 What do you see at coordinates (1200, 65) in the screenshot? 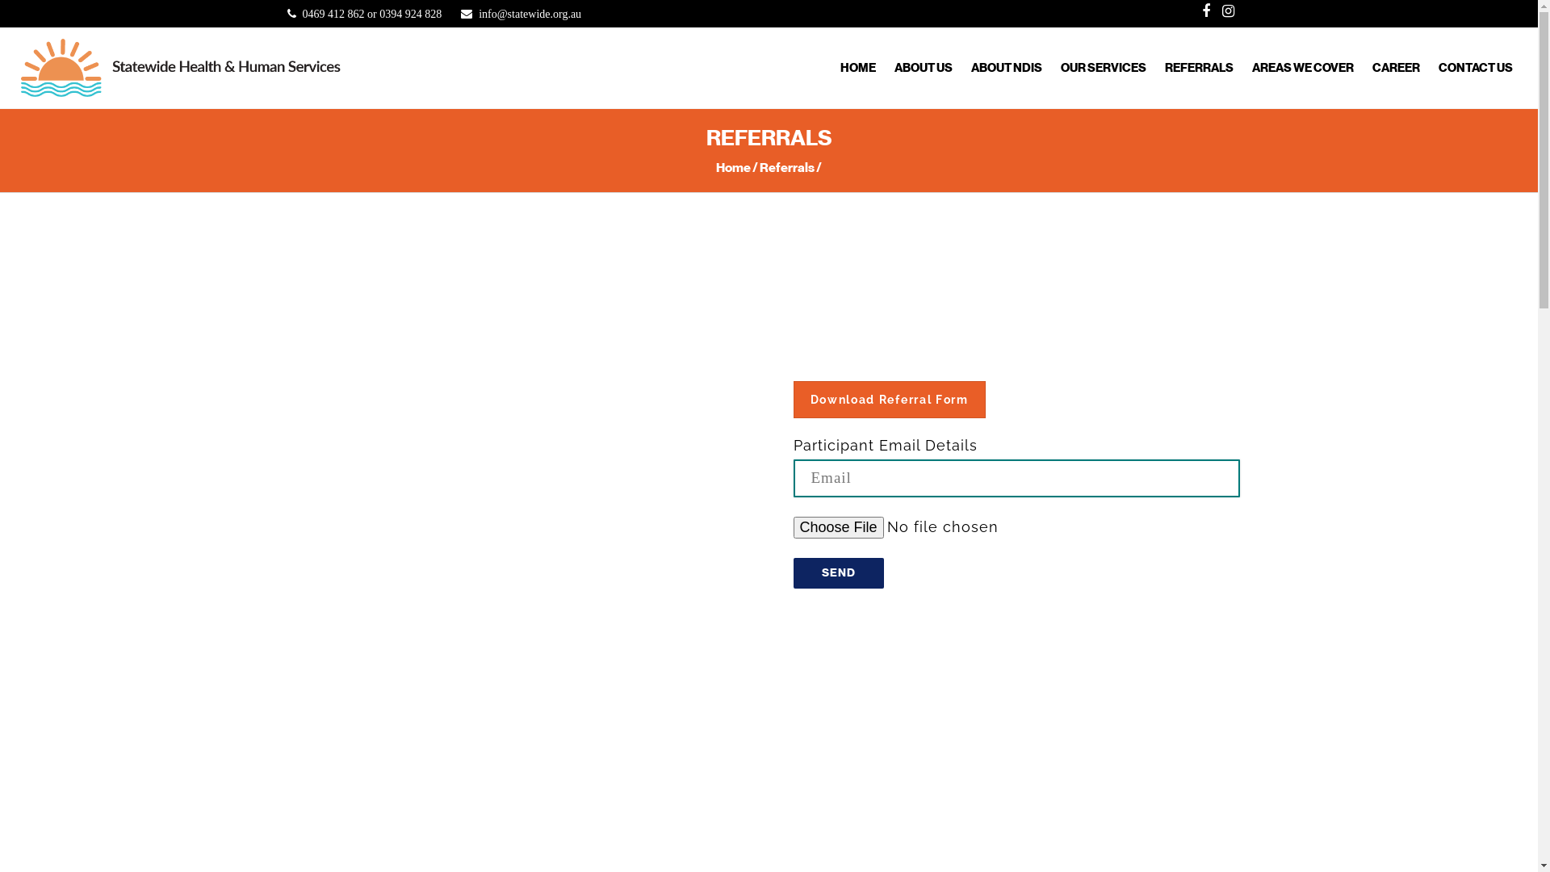
I see `REFERRALS` at bounding box center [1200, 65].